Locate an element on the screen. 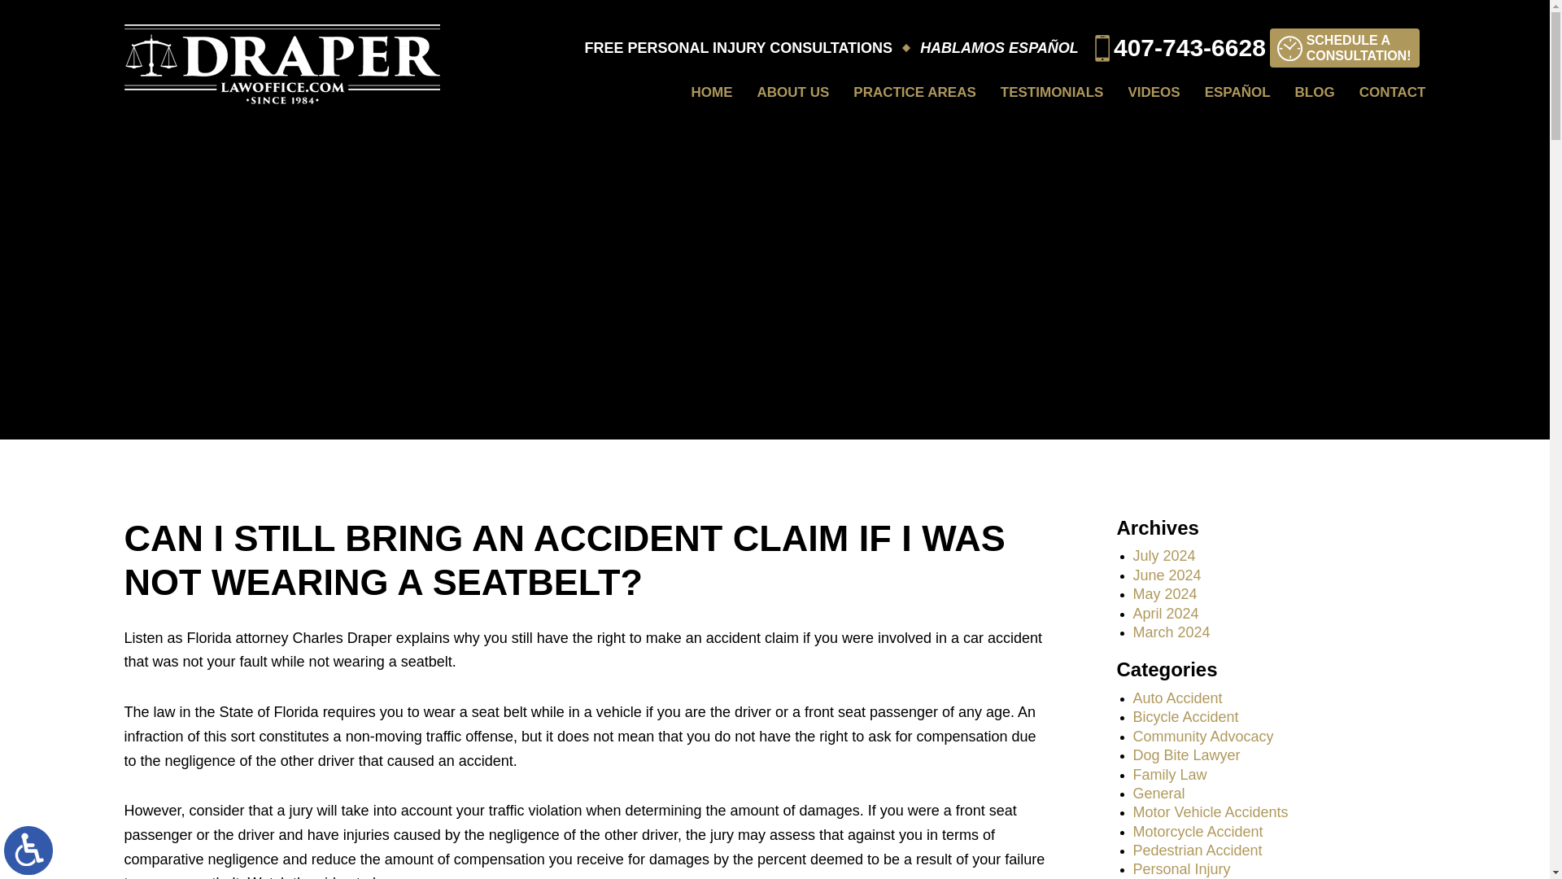 This screenshot has width=1562, height=879. CONTACT is located at coordinates (712, 92).